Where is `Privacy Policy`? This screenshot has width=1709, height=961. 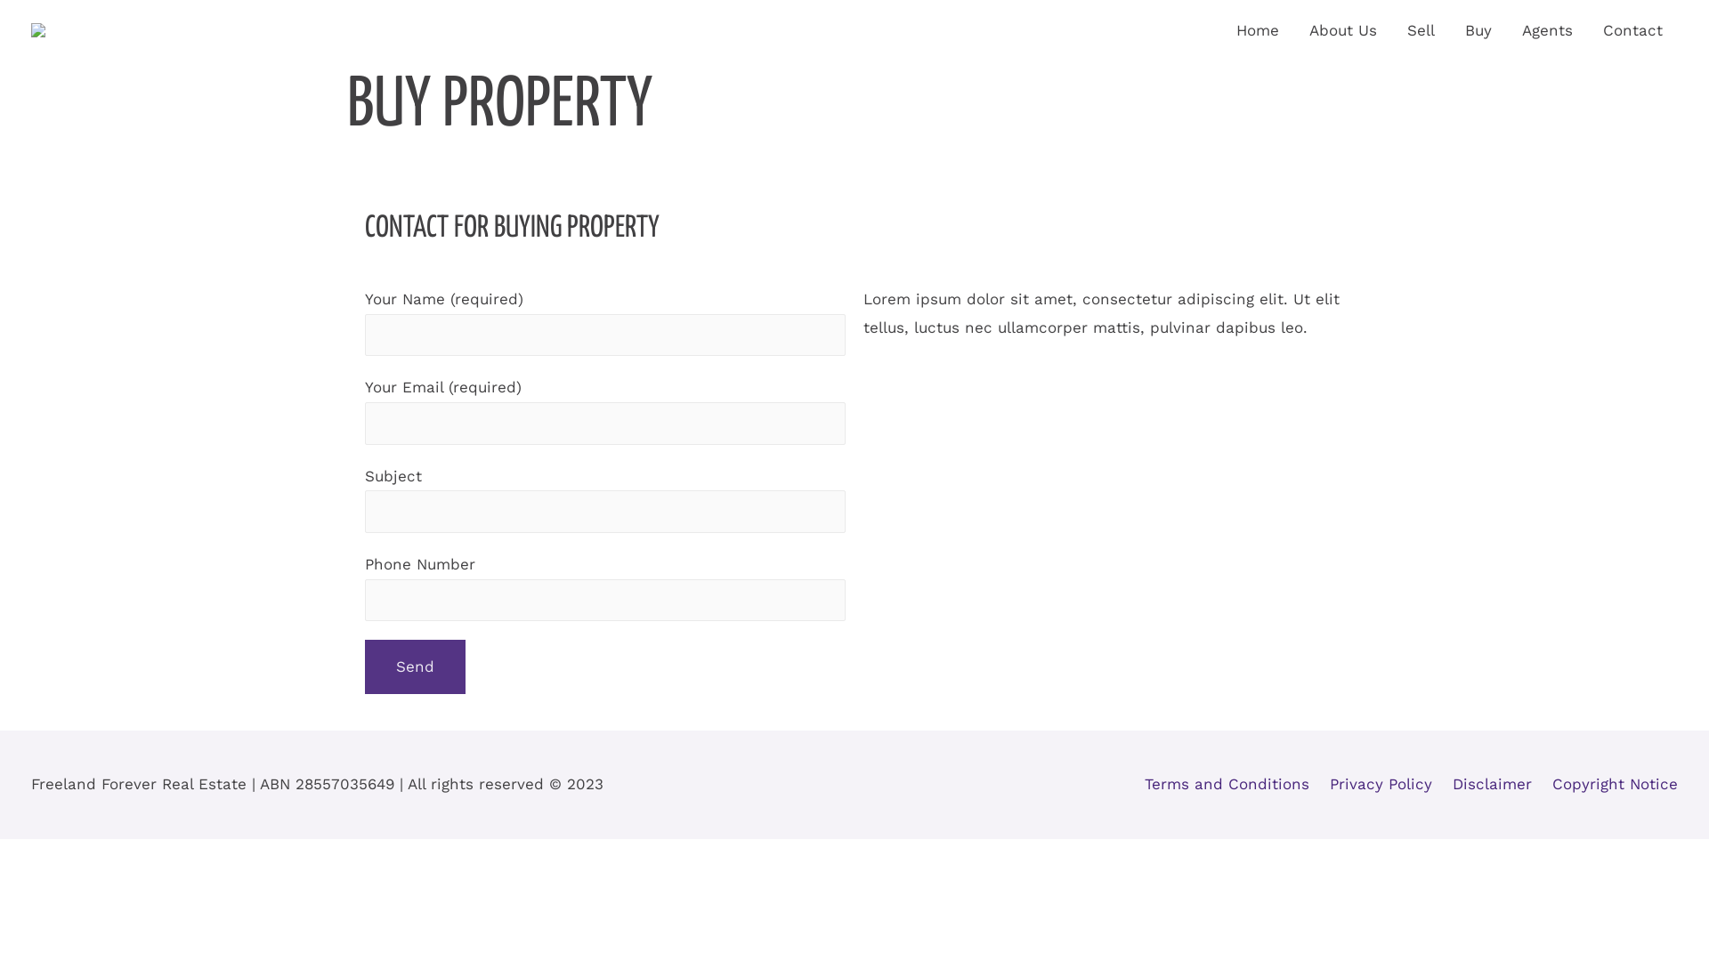 Privacy Policy is located at coordinates (1373, 784).